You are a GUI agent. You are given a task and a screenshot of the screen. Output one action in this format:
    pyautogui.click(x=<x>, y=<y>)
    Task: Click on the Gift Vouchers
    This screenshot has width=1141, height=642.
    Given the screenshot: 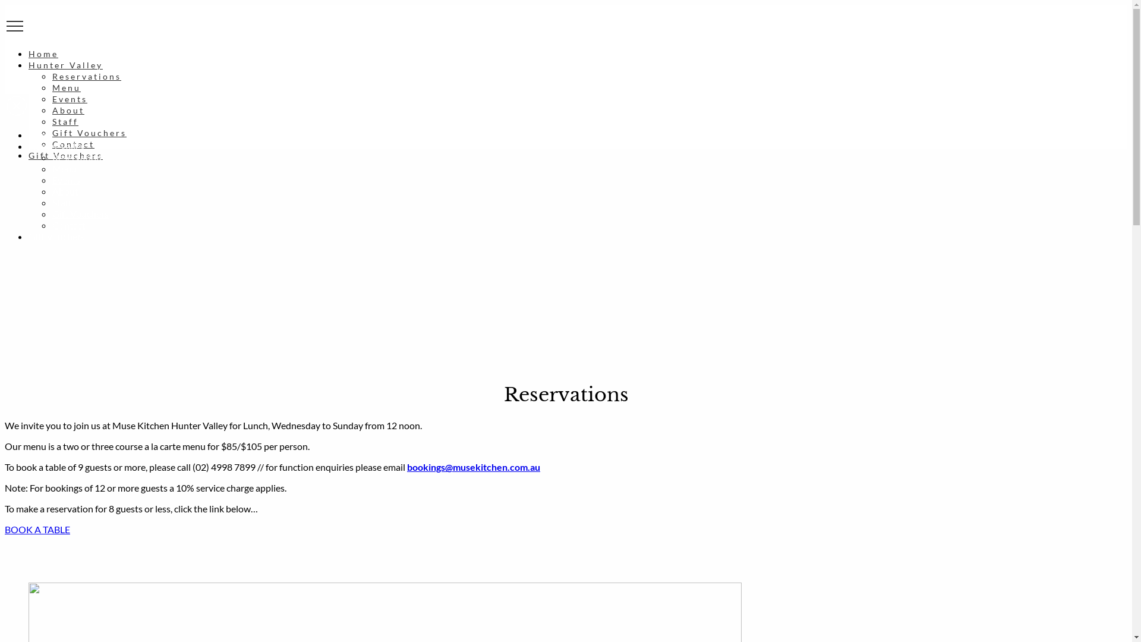 What is the action you would take?
    pyautogui.click(x=65, y=156)
    